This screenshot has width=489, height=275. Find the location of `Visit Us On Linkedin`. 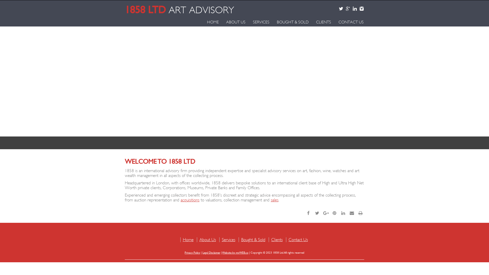

Visit Us On Linkedin is located at coordinates (354, 9).